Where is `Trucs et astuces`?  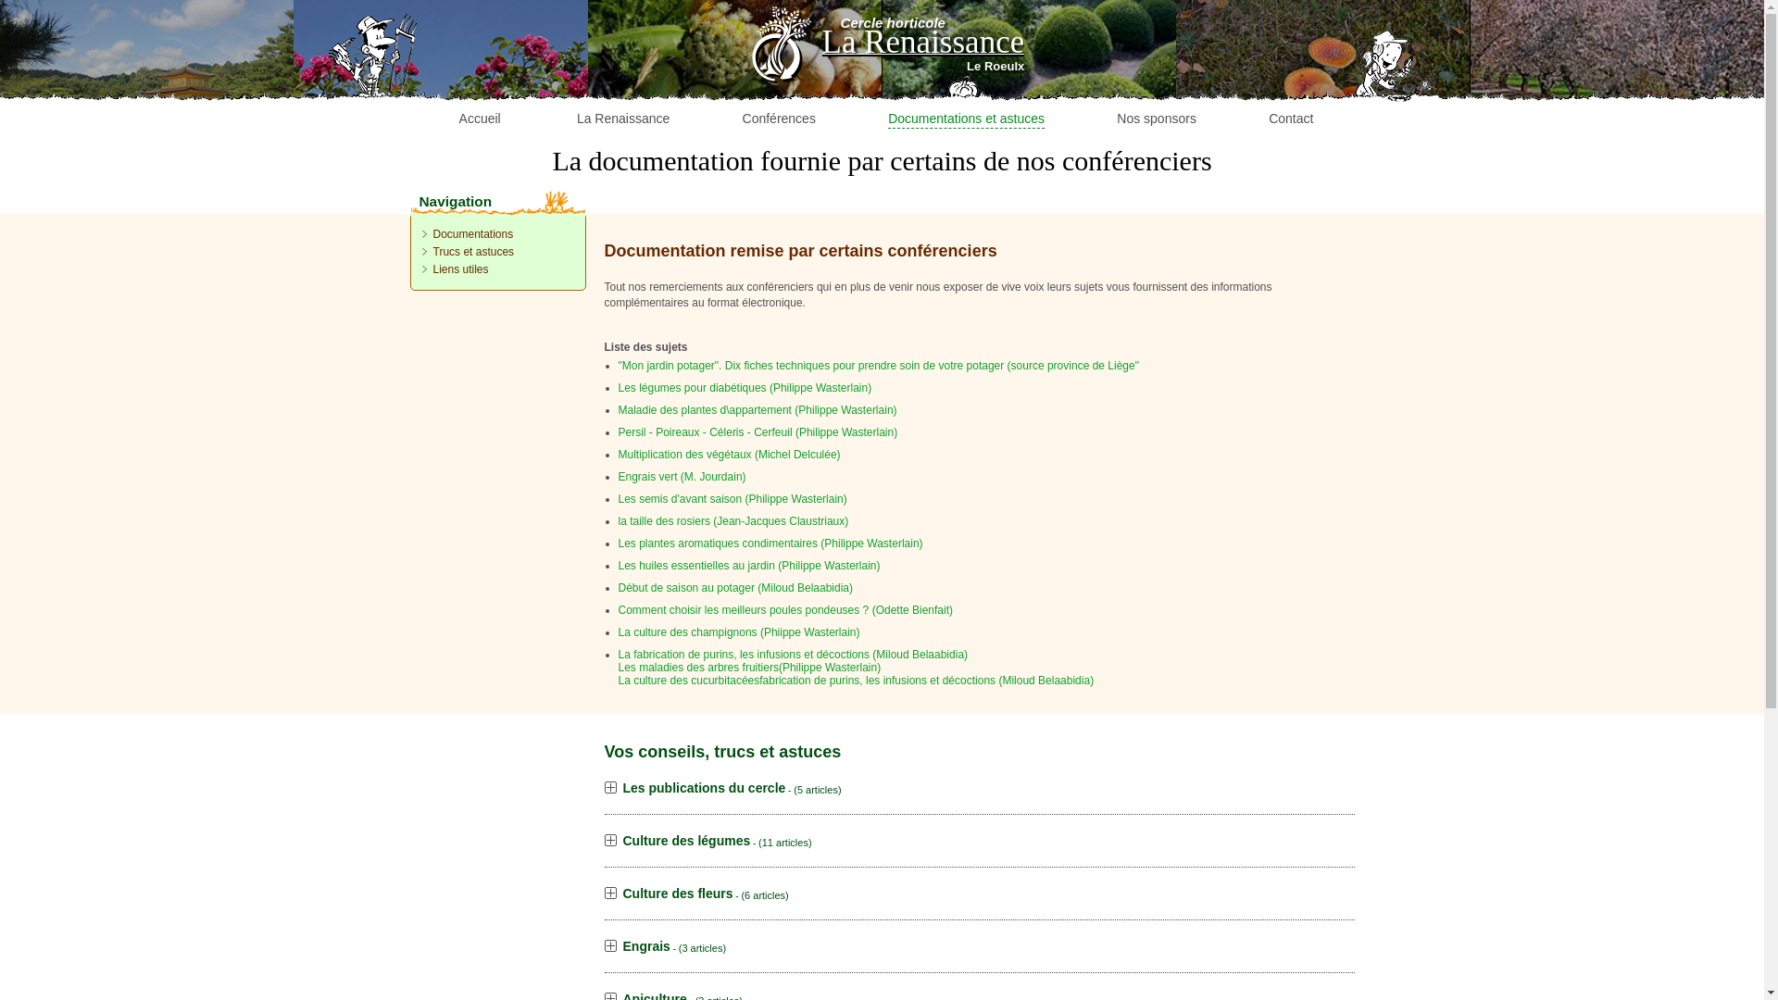 Trucs et astuces is located at coordinates (468, 252).